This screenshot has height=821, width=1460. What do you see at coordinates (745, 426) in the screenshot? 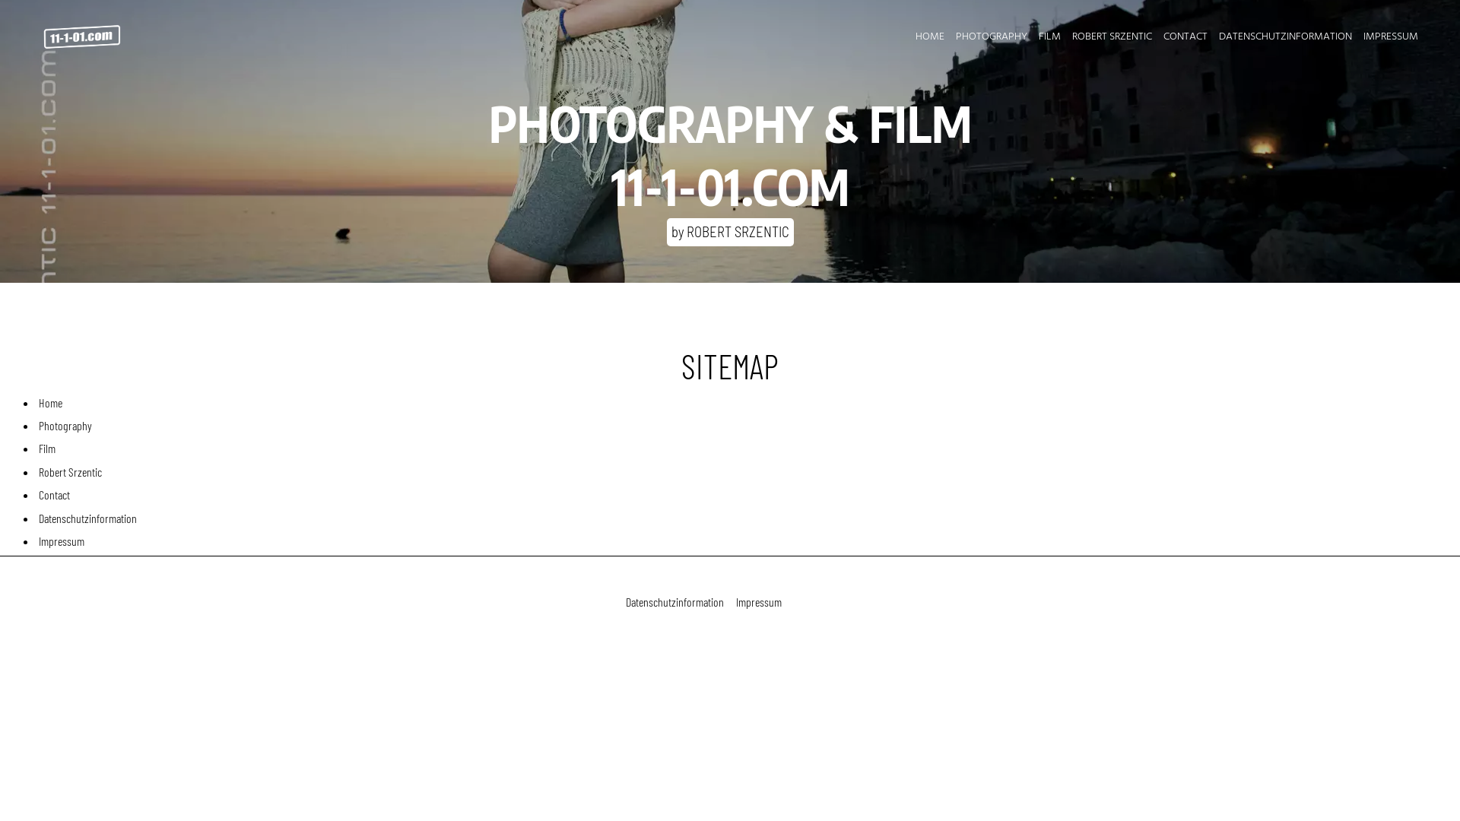
I see `Photography` at bounding box center [745, 426].